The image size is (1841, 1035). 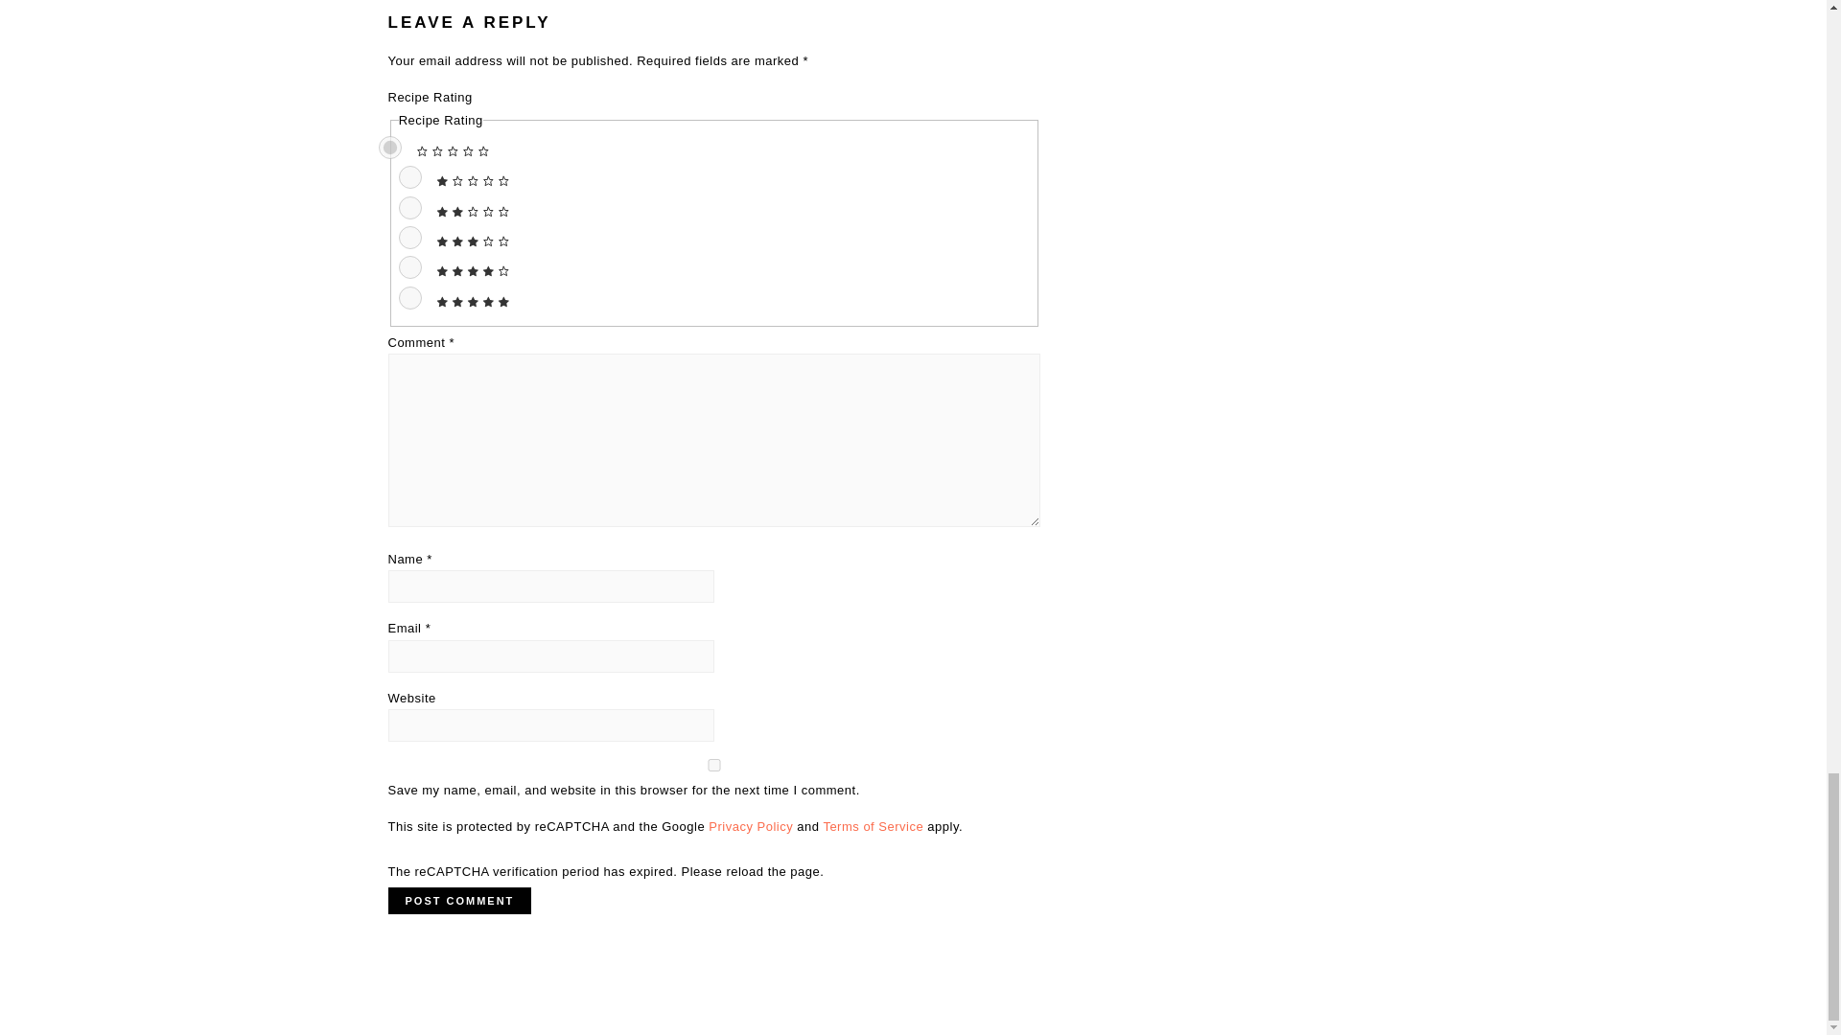 I want to click on 3, so click(x=410, y=238).